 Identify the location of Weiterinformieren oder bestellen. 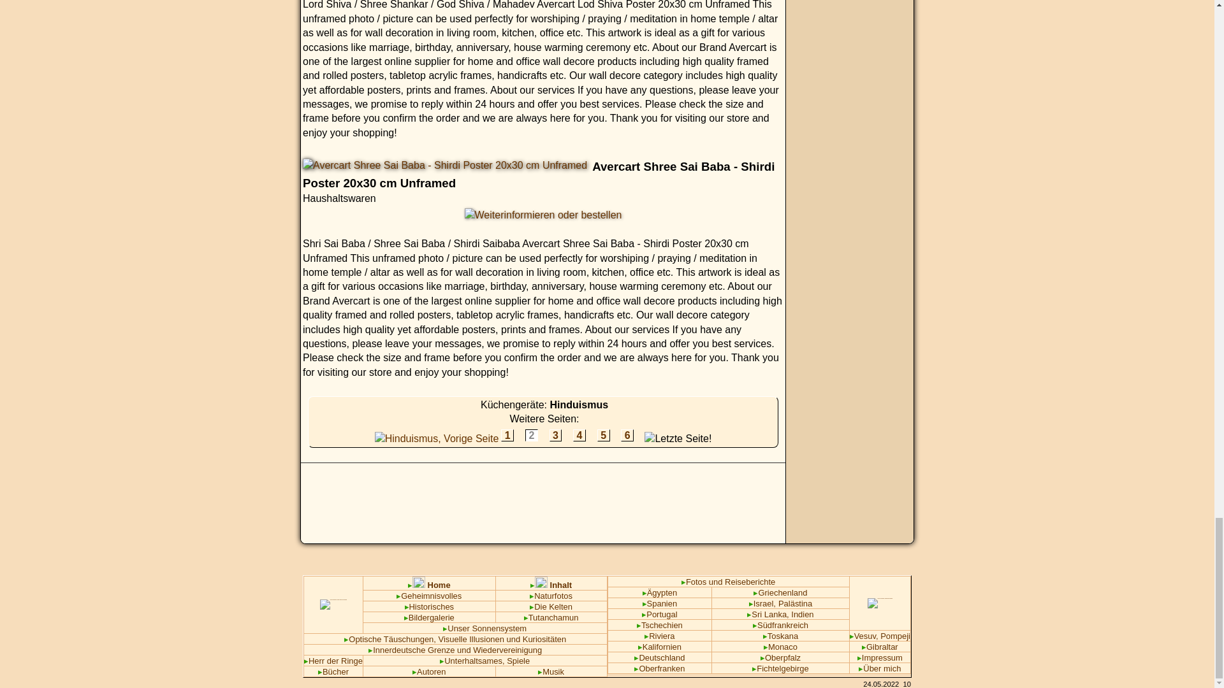
(543, 215).